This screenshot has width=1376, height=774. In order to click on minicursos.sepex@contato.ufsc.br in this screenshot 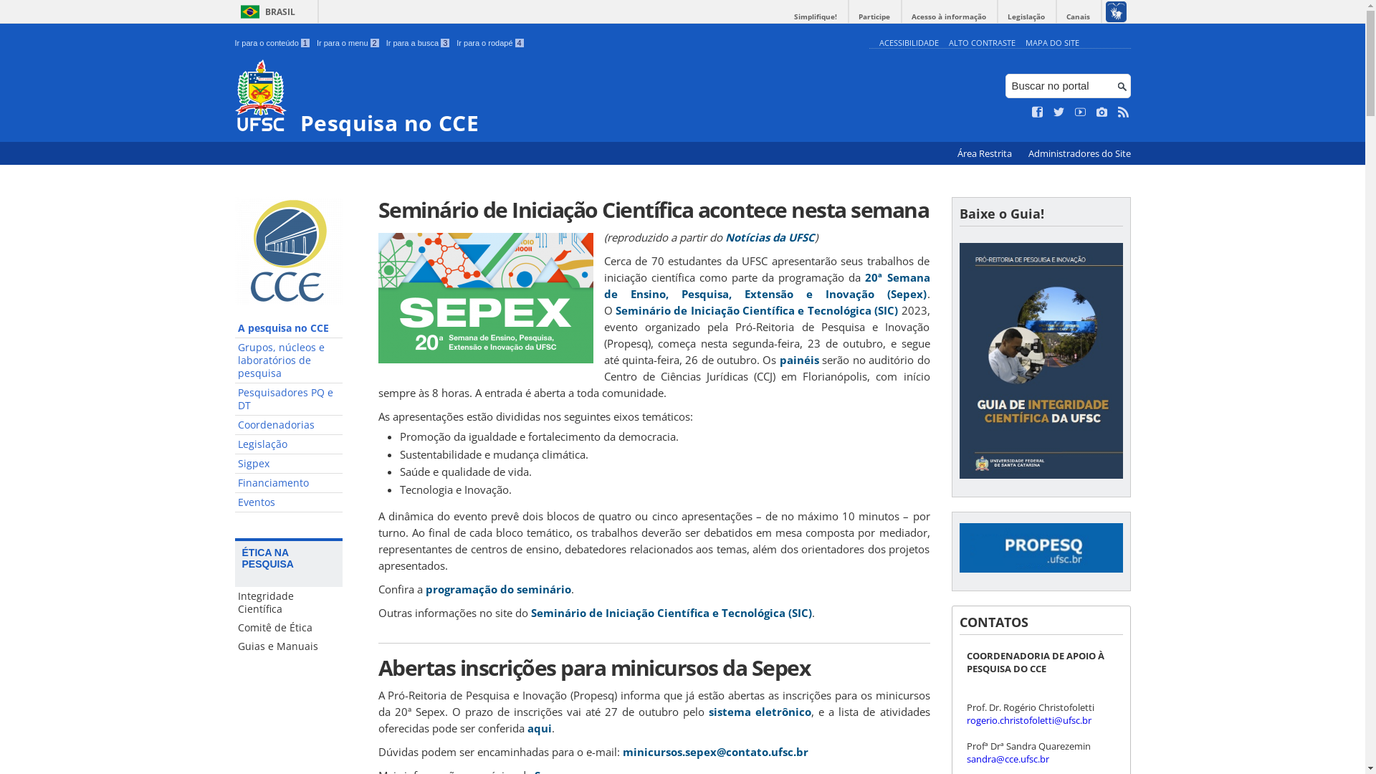, I will do `click(715, 752)`.